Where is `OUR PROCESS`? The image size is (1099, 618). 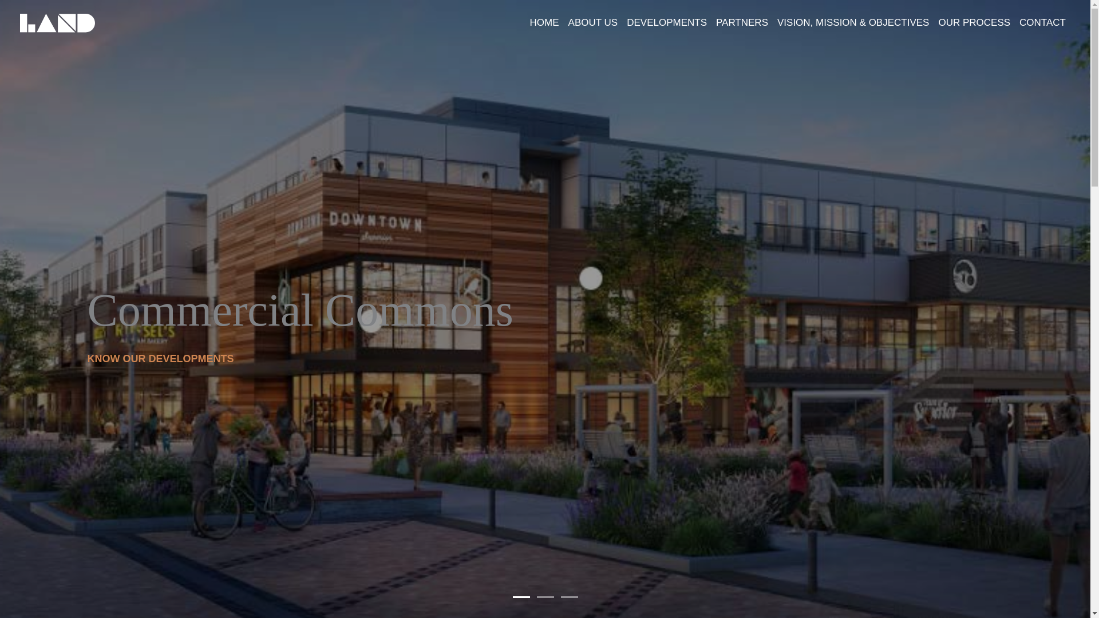 OUR PROCESS is located at coordinates (974, 23).